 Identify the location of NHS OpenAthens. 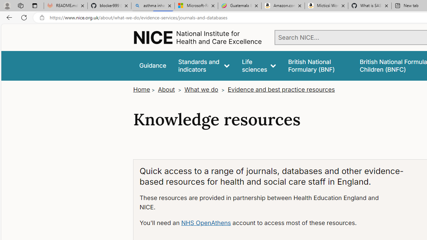
(206, 223).